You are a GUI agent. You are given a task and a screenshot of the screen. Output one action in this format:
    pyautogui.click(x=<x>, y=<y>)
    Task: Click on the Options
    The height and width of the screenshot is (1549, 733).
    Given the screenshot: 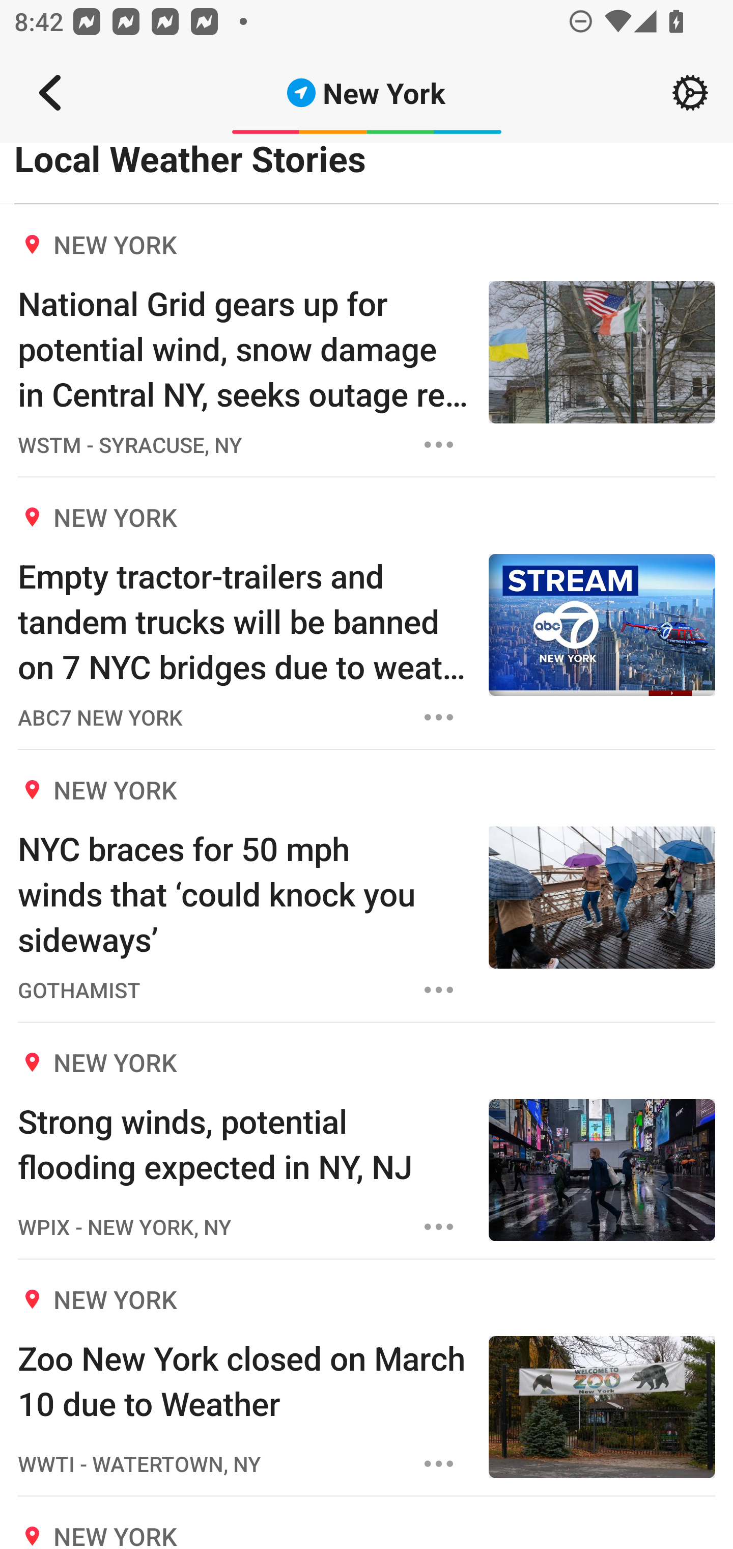 What is the action you would take?
    pyautogui.click(x=439, y=1227)
    